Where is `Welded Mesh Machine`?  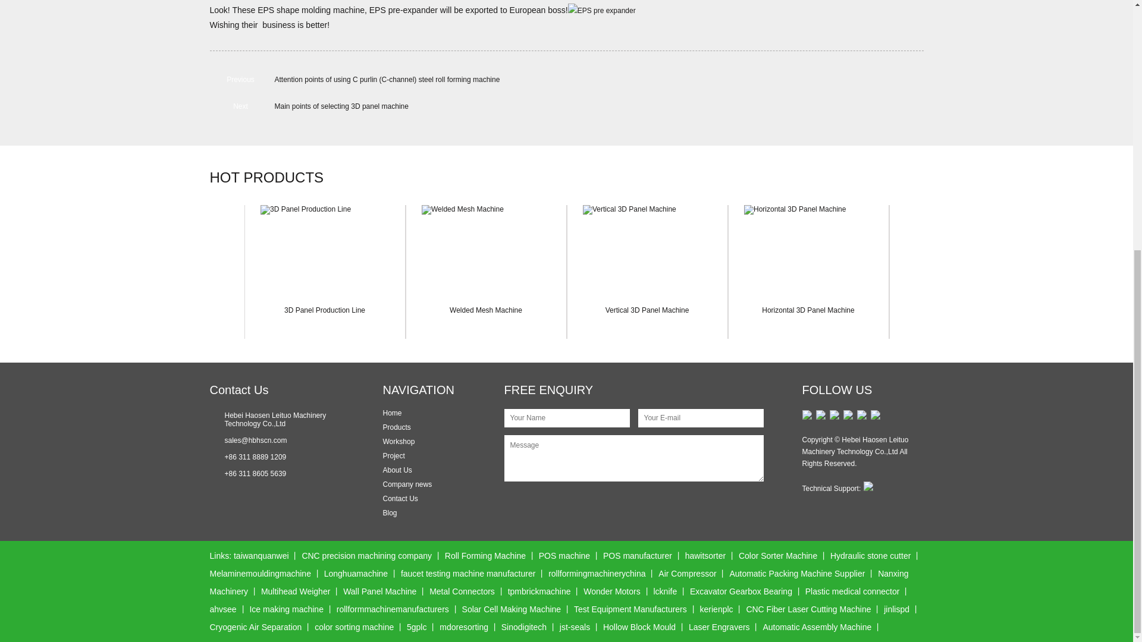 Welded Mesh Machine is located at coordinates (485, 310).